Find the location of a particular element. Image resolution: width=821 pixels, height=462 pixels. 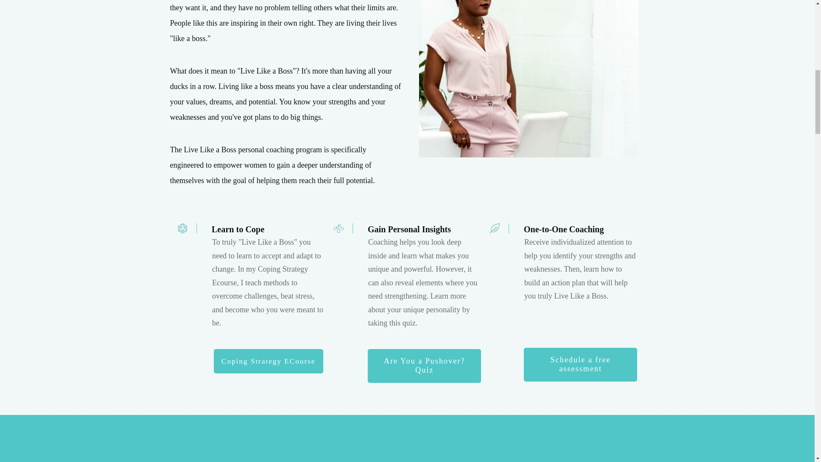

Are You a Pushover? Quiz is located at coordinates (424, 366).